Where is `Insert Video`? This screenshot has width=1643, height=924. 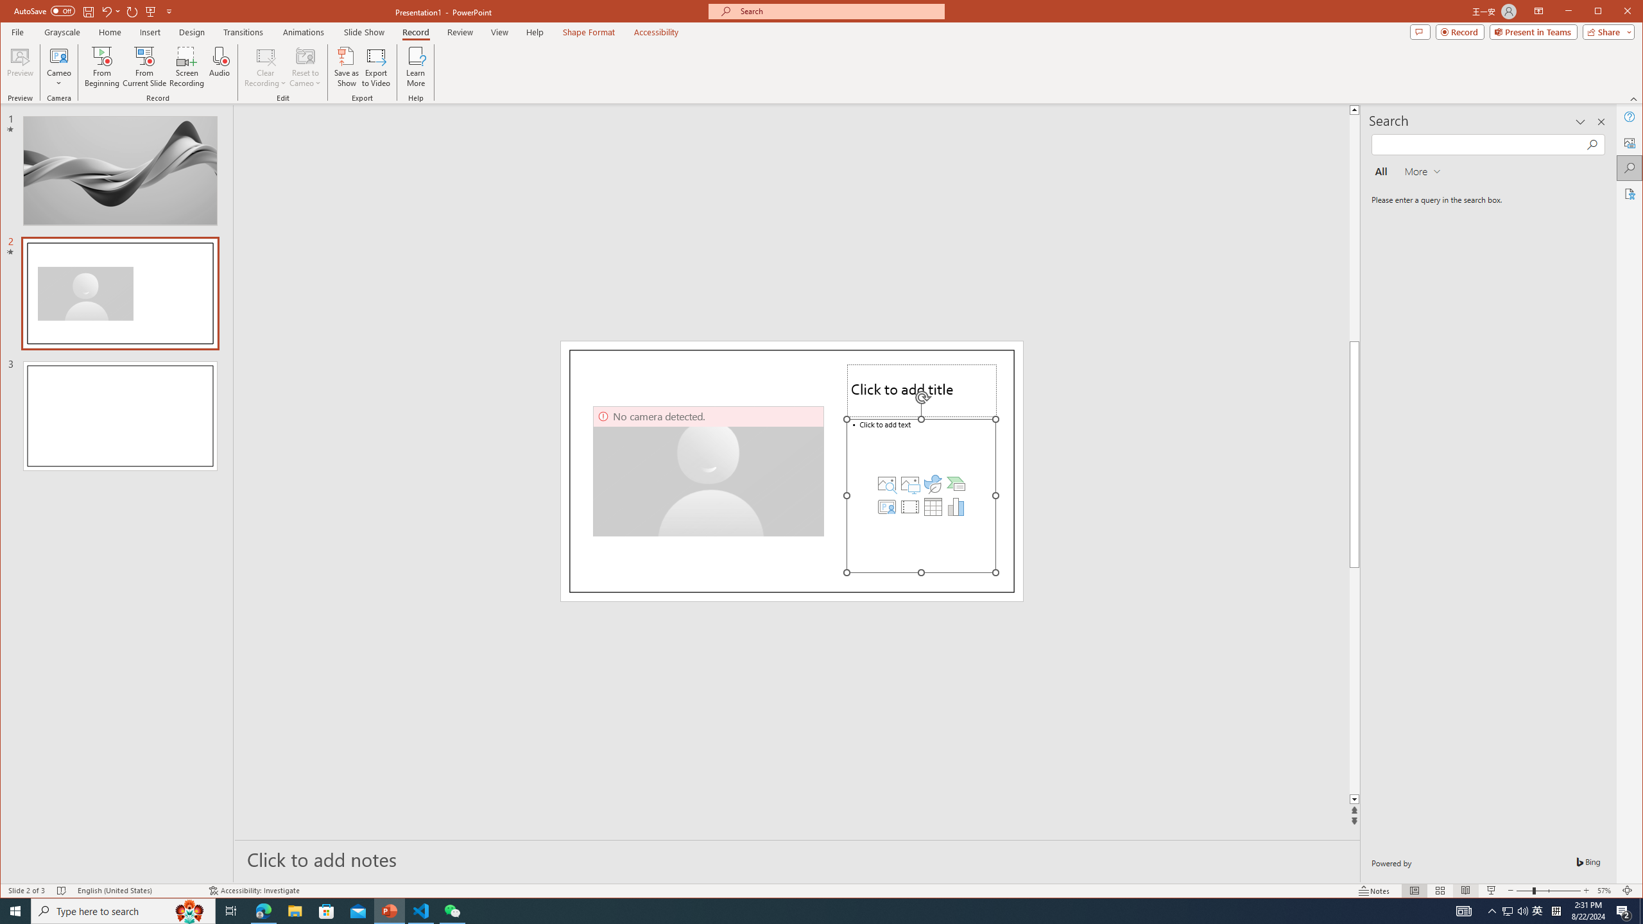
Insert Video is located at coordinates (910, 507).